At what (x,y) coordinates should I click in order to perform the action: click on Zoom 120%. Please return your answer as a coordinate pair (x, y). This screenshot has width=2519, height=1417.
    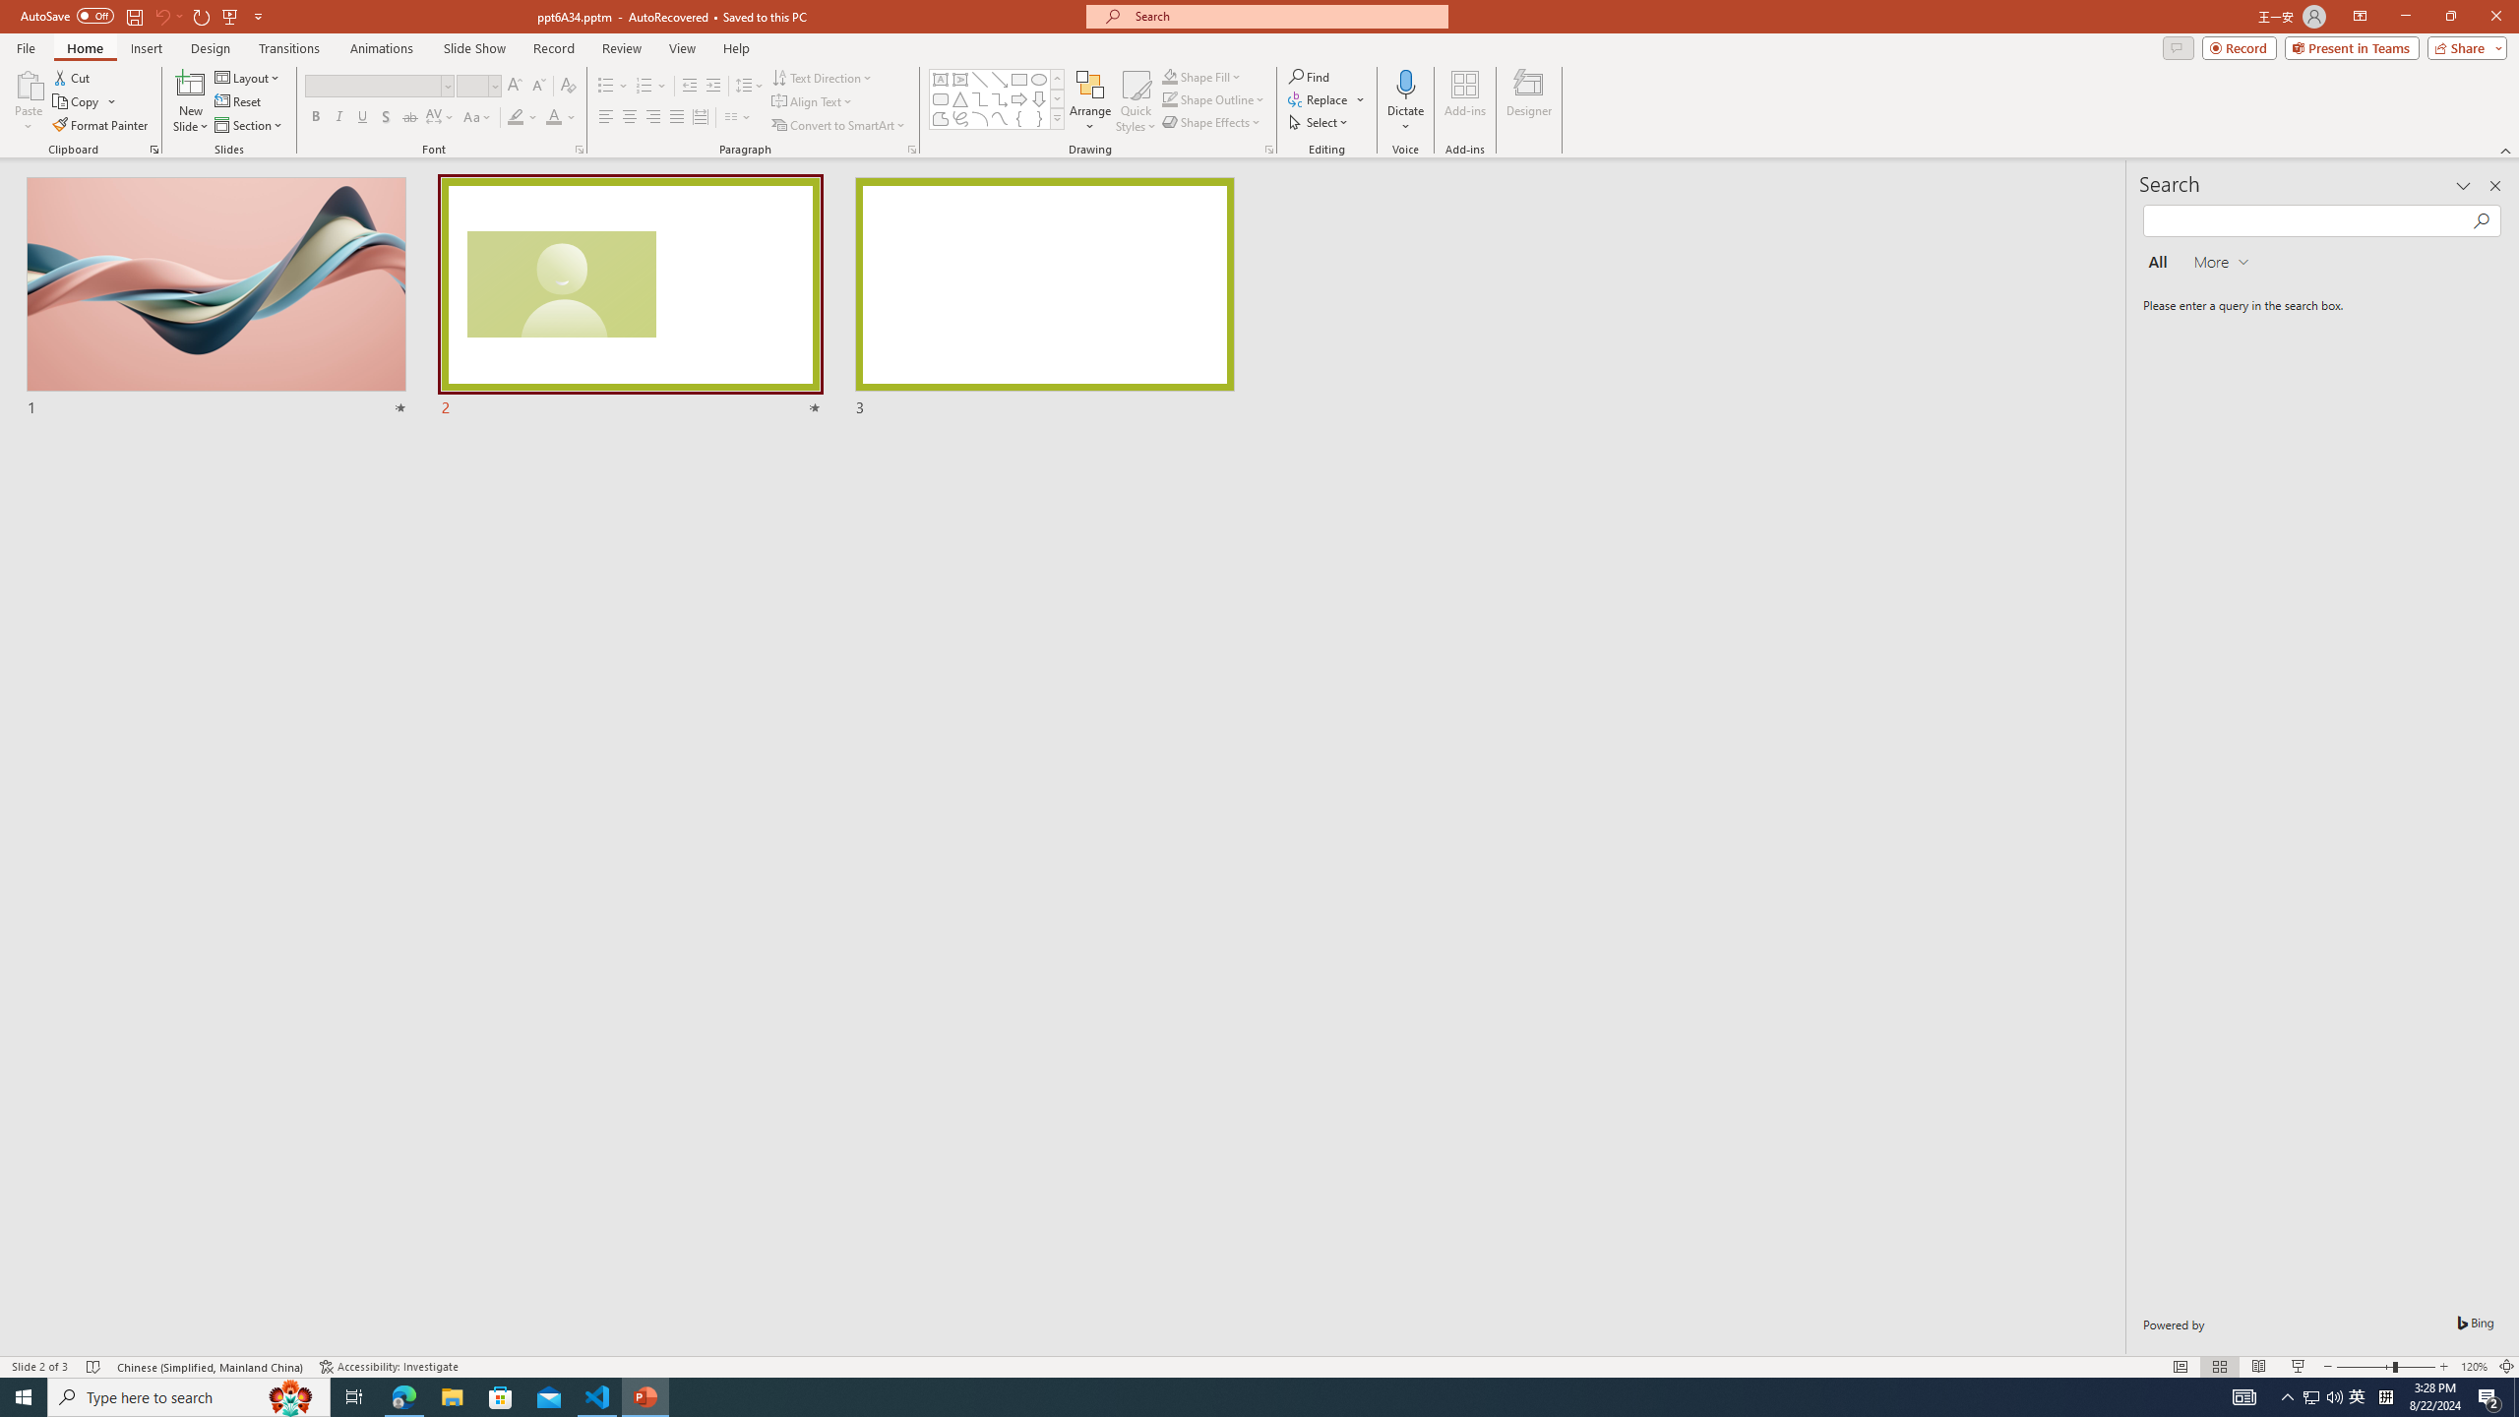
    Looking at the image, I should click on (2474, 1367).